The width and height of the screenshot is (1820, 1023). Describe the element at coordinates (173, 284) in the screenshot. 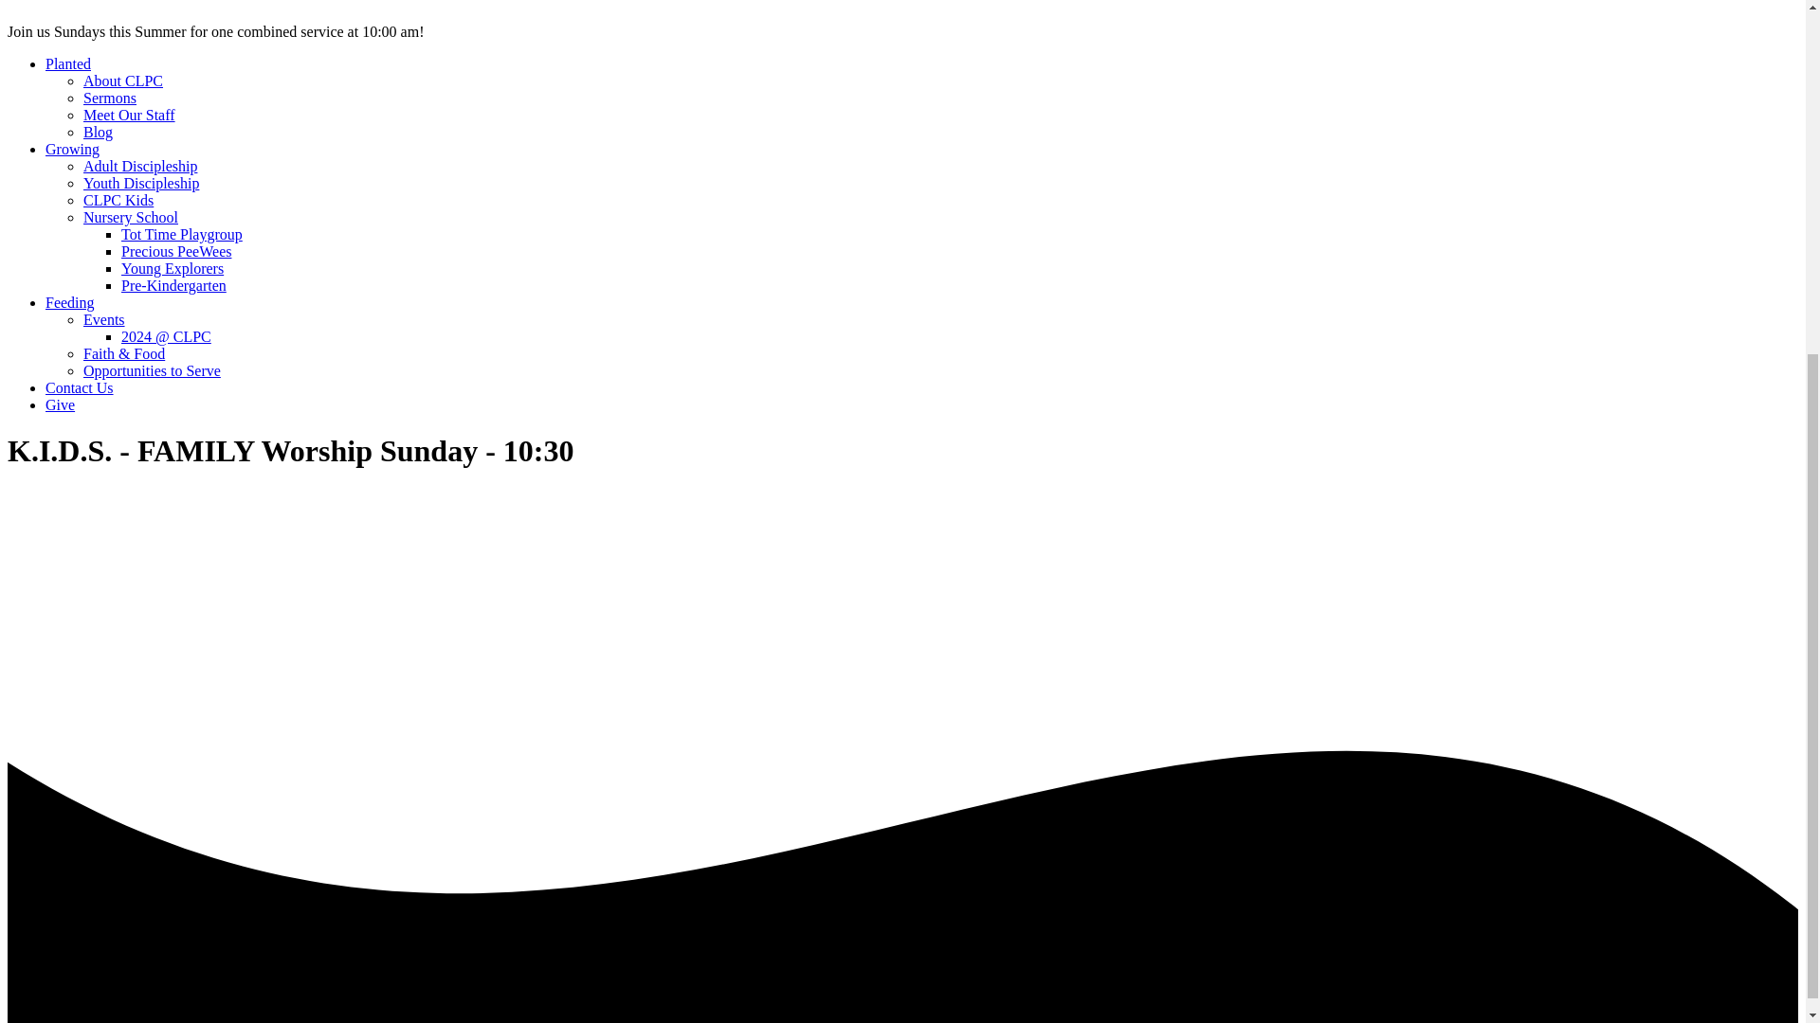

I see `Pre-Kindergarten` at that location.